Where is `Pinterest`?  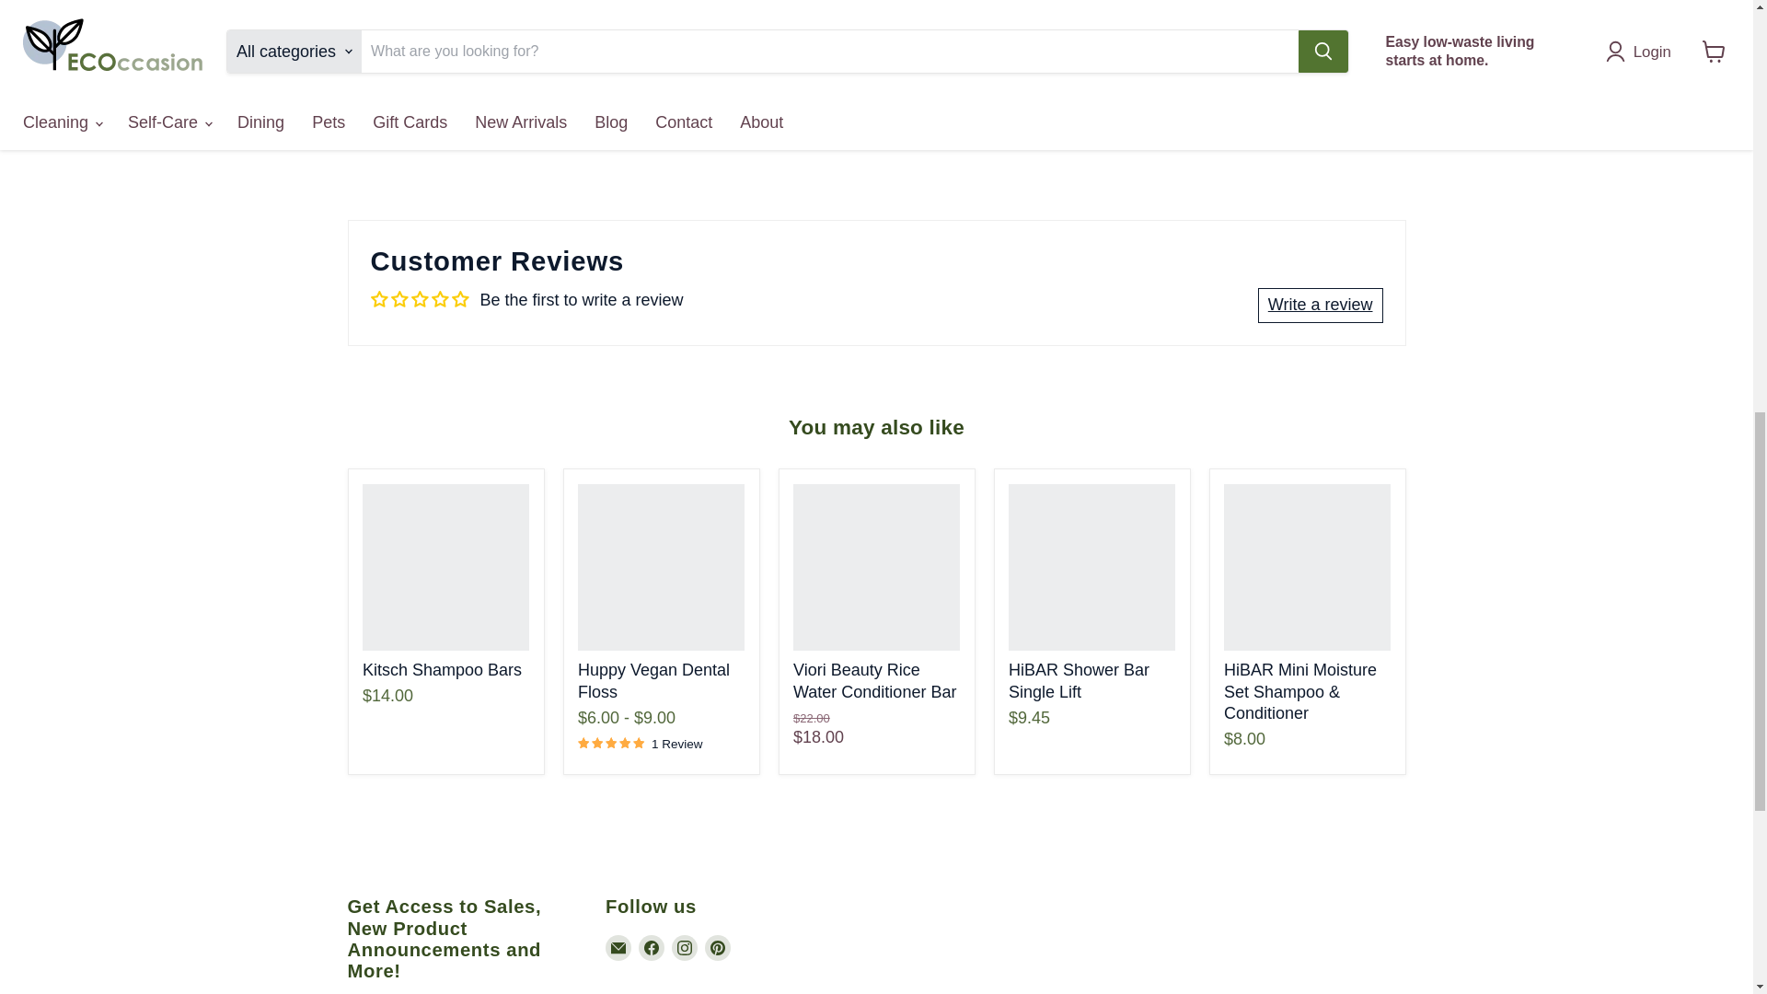 Pinterest is located at coordinates (718, 948).